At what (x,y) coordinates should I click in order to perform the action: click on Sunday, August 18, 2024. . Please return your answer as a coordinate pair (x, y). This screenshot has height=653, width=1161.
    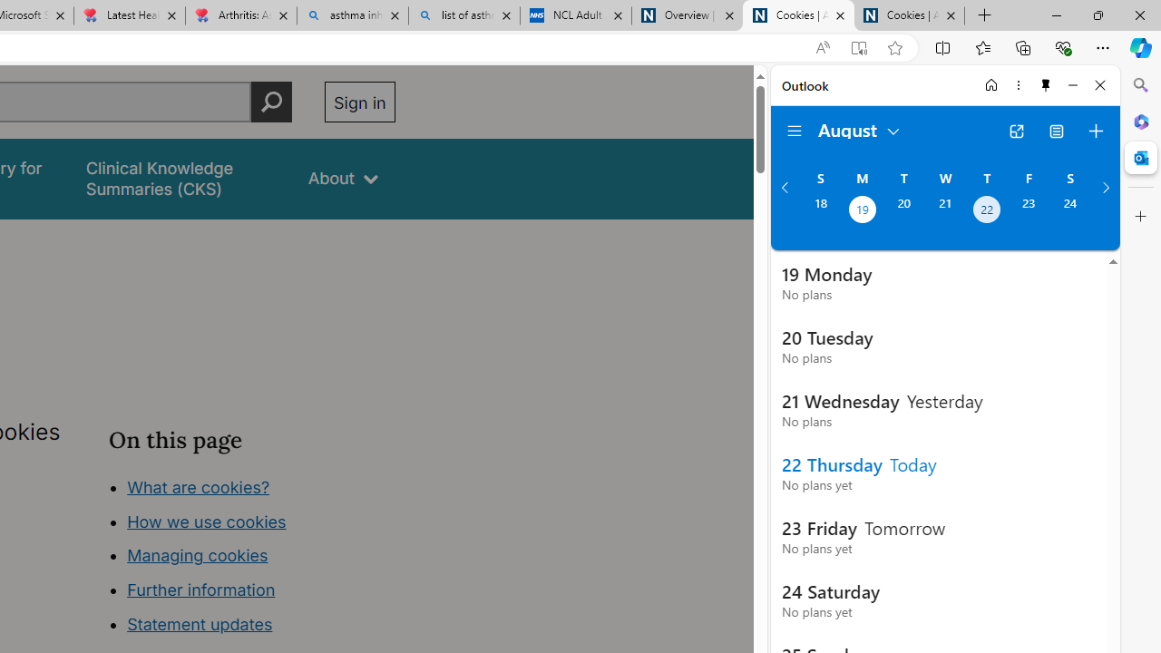
    Looking at the image, I should click on (820, 211).